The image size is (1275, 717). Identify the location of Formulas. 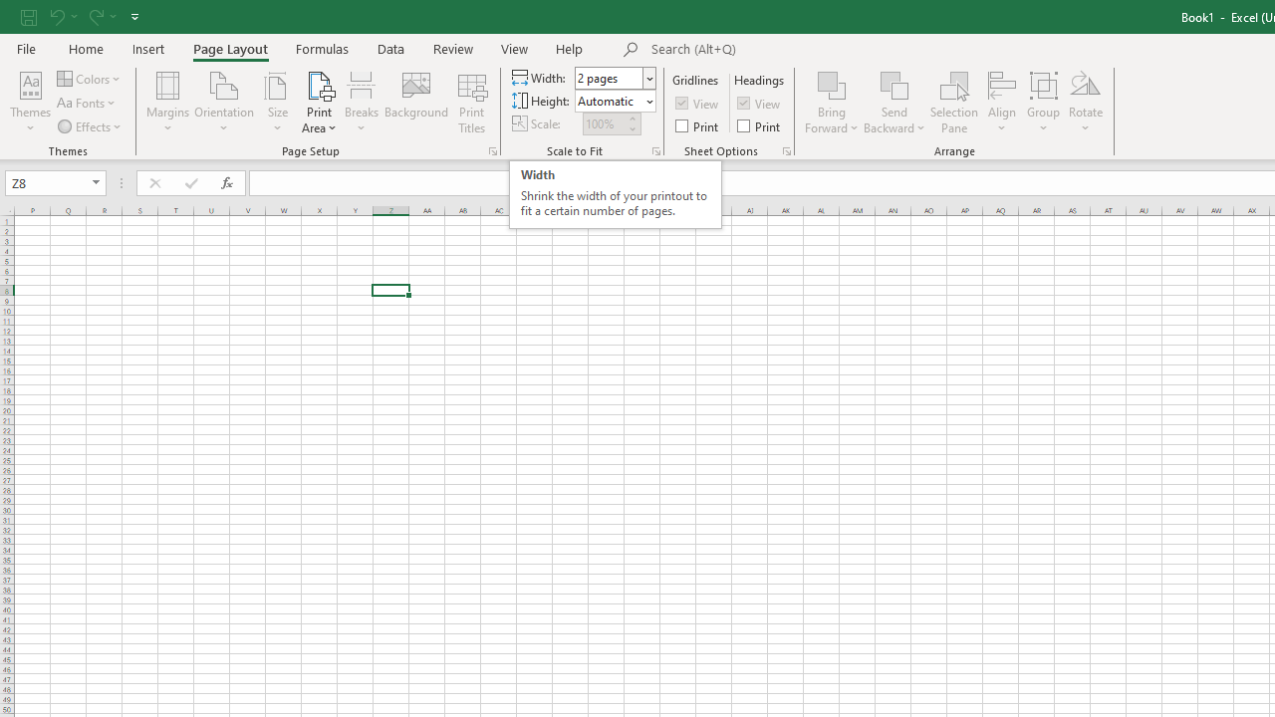
(322, 48).